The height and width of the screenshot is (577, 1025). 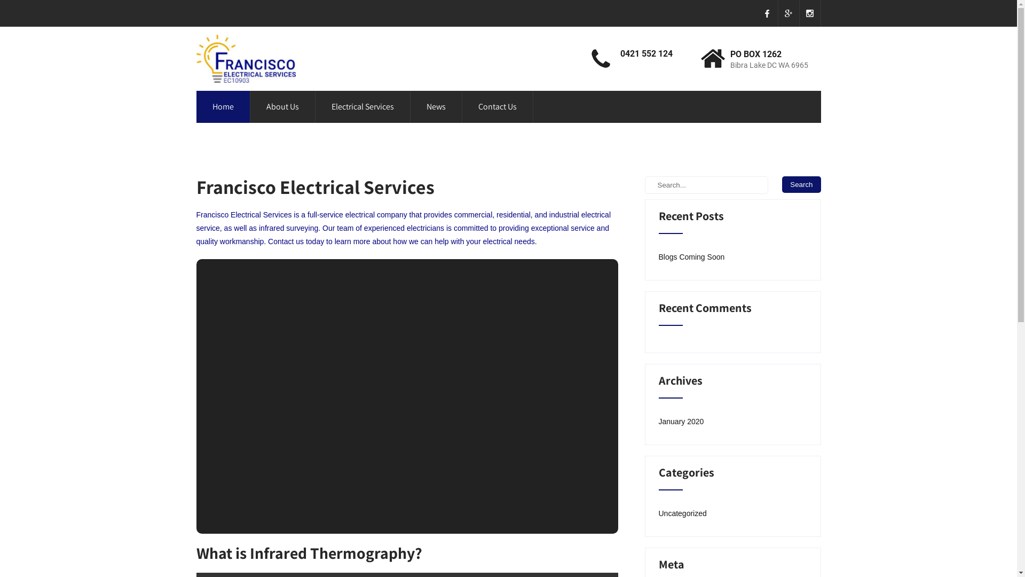 I want to click on Electrical Services, so click(x=362, y=107).